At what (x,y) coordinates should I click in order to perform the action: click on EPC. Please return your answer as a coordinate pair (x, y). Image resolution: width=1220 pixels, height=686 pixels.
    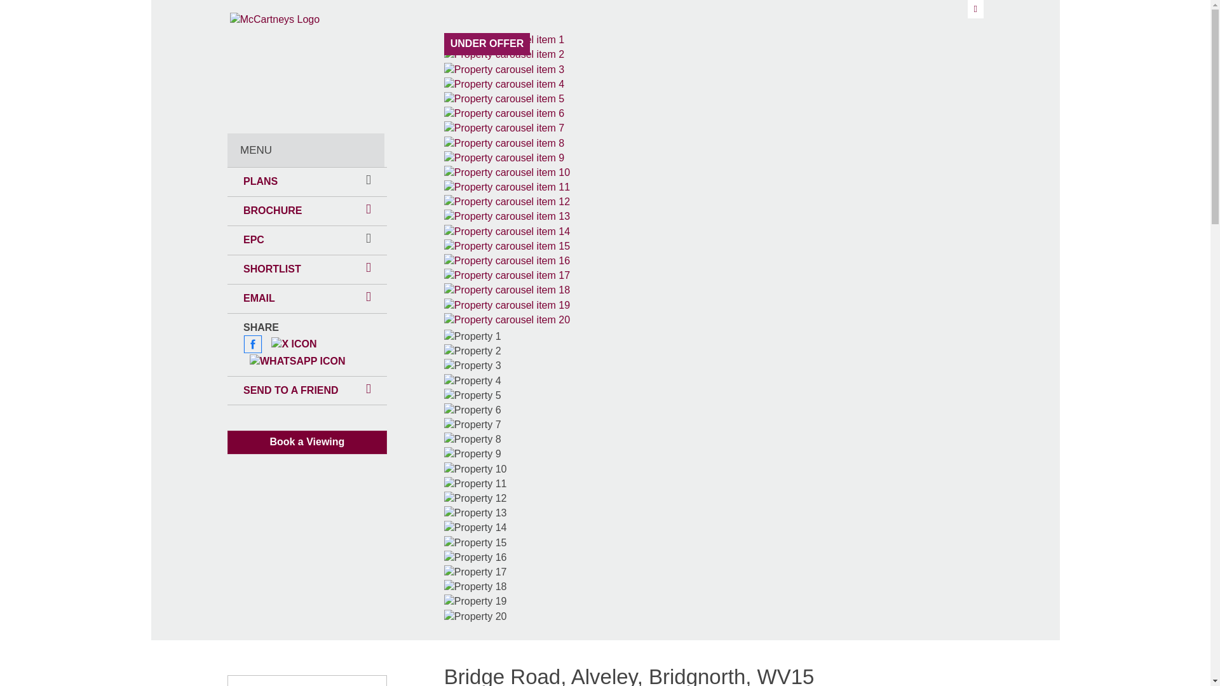
    Looking at the image, I should click on (254, 240).